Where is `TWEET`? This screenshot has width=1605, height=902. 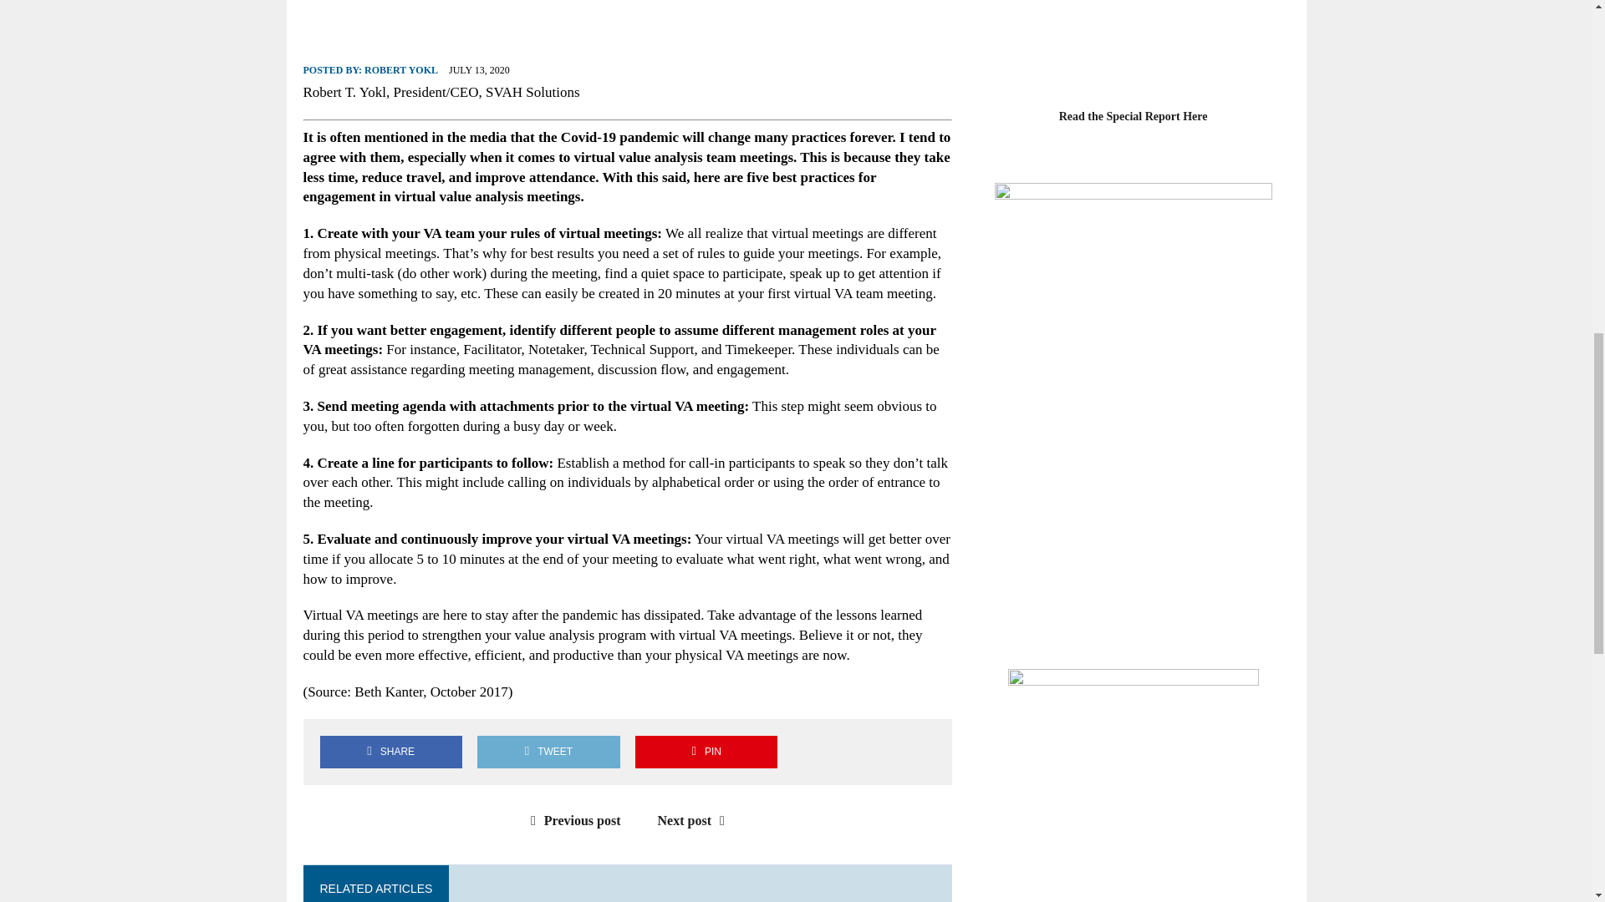 TWEET is located at coordinates (548, 752).